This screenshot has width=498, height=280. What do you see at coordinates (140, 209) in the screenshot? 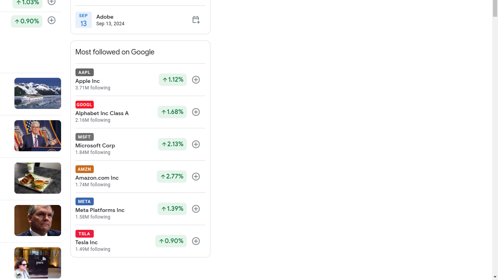
I see `META Meta Platforms Inc 1.58M following Up by 1.39% Follow` at bounding box center [140, 209].